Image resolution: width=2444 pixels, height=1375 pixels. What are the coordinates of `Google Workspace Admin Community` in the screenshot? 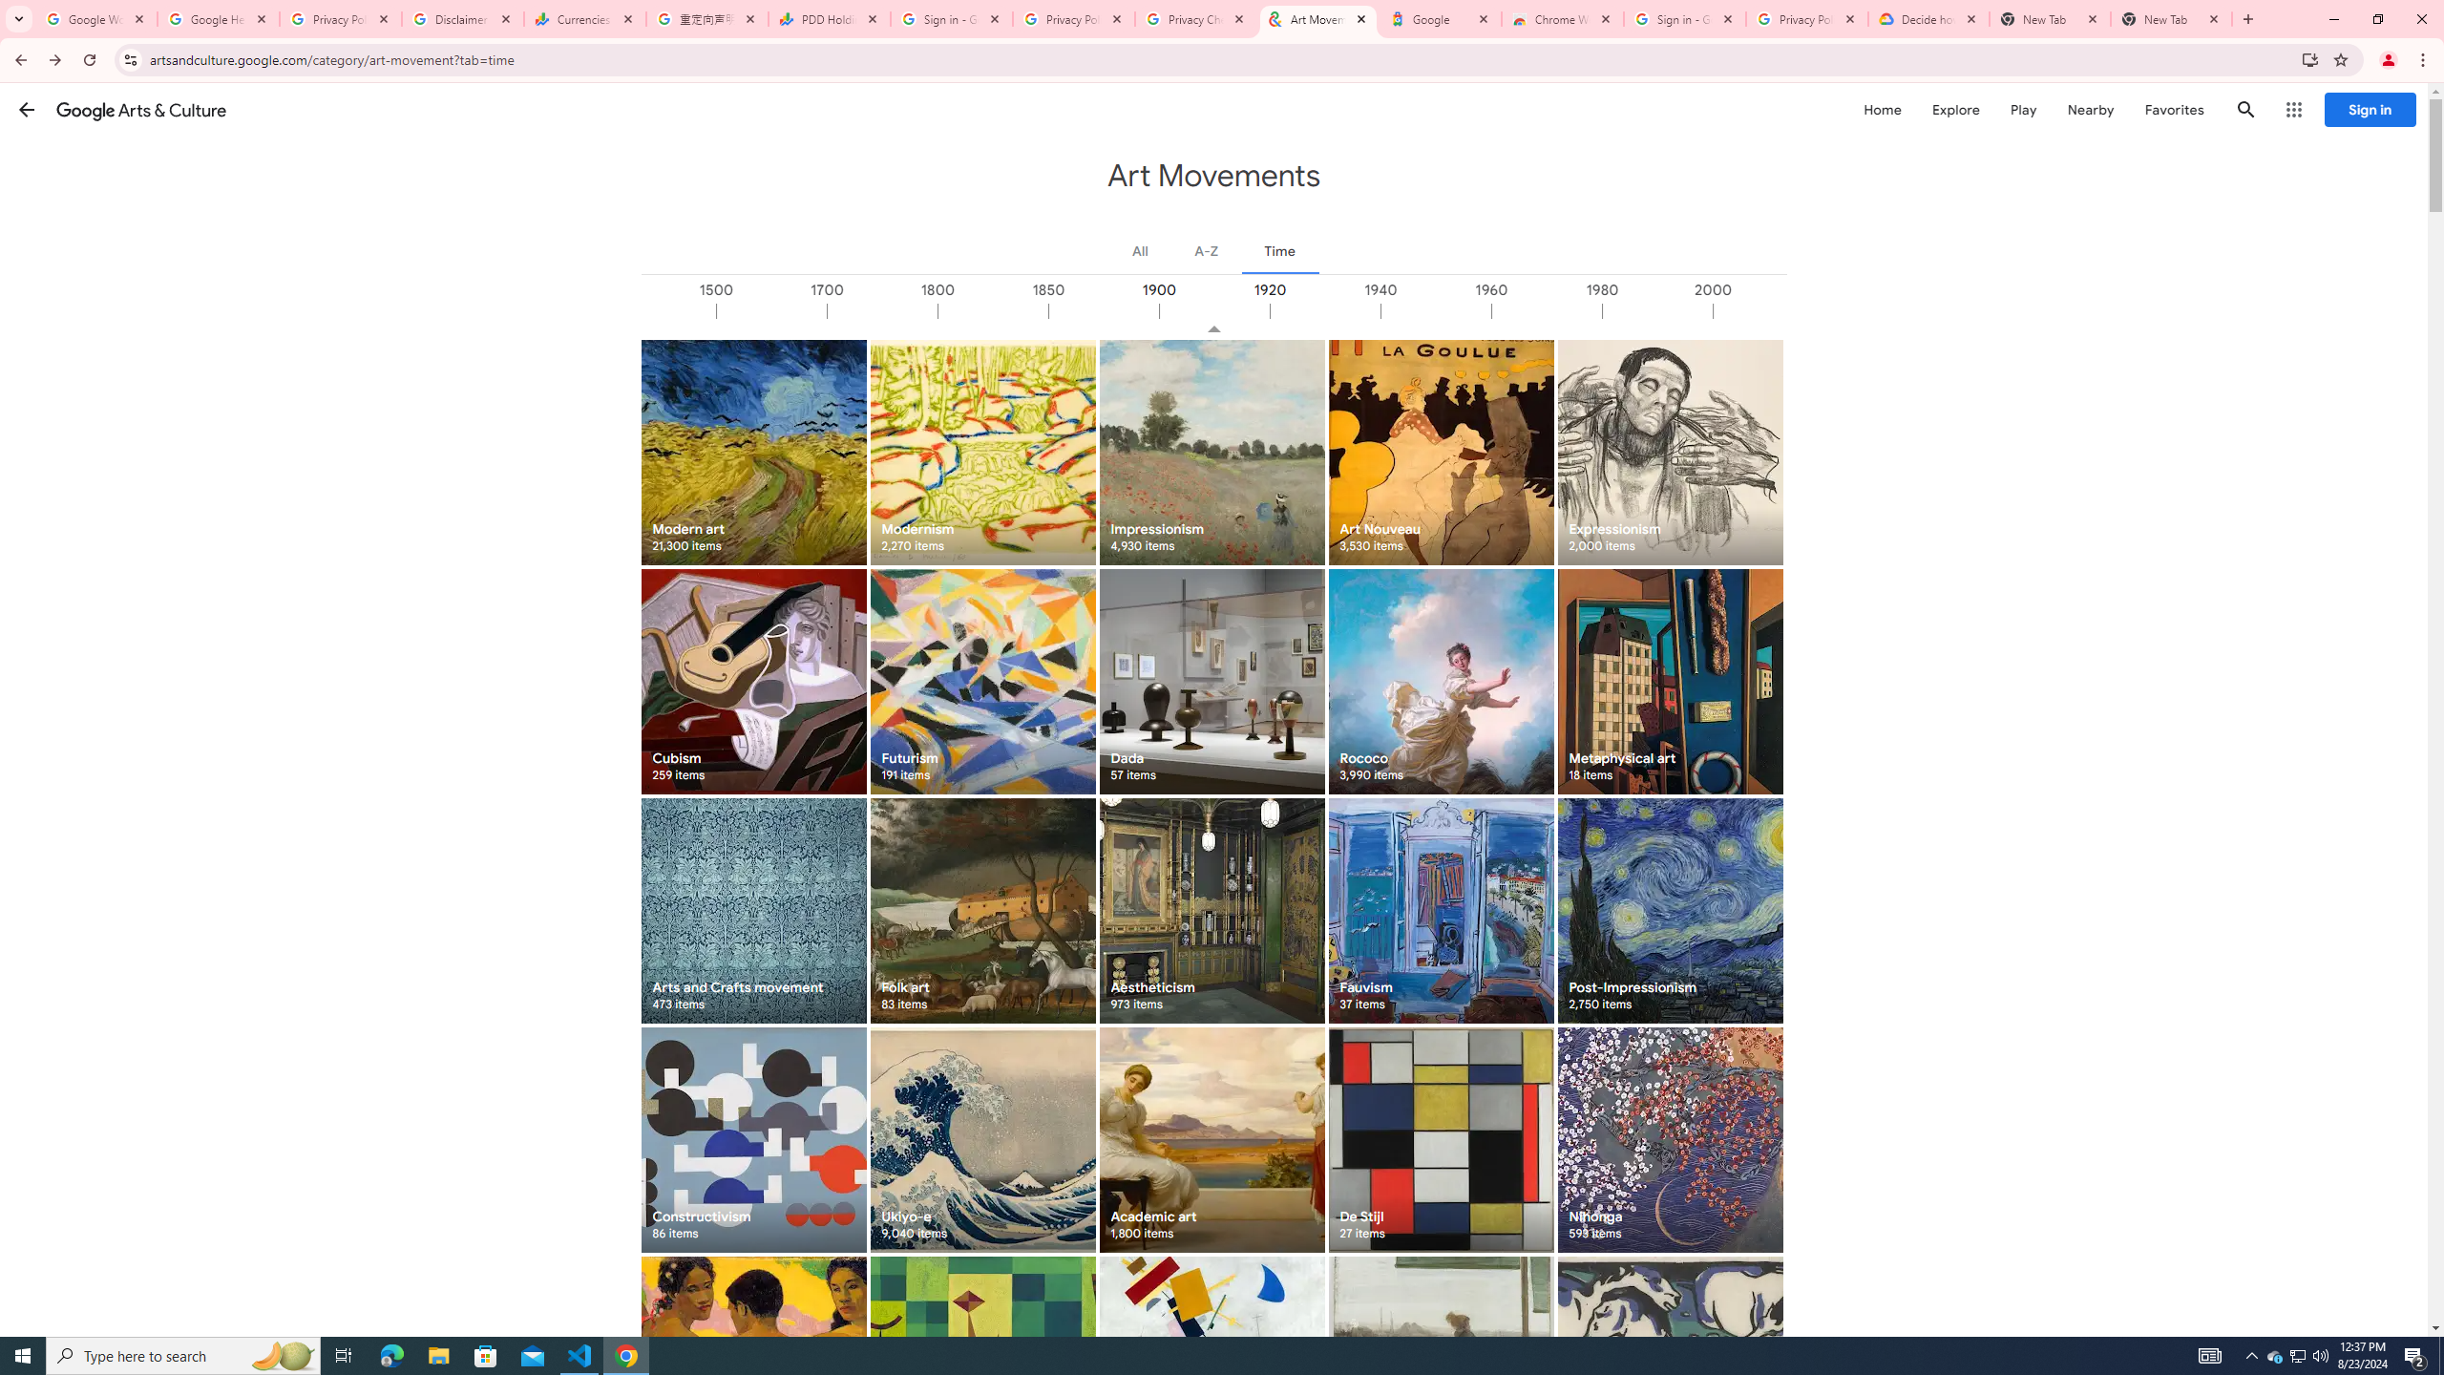 It's located at (96, 19).